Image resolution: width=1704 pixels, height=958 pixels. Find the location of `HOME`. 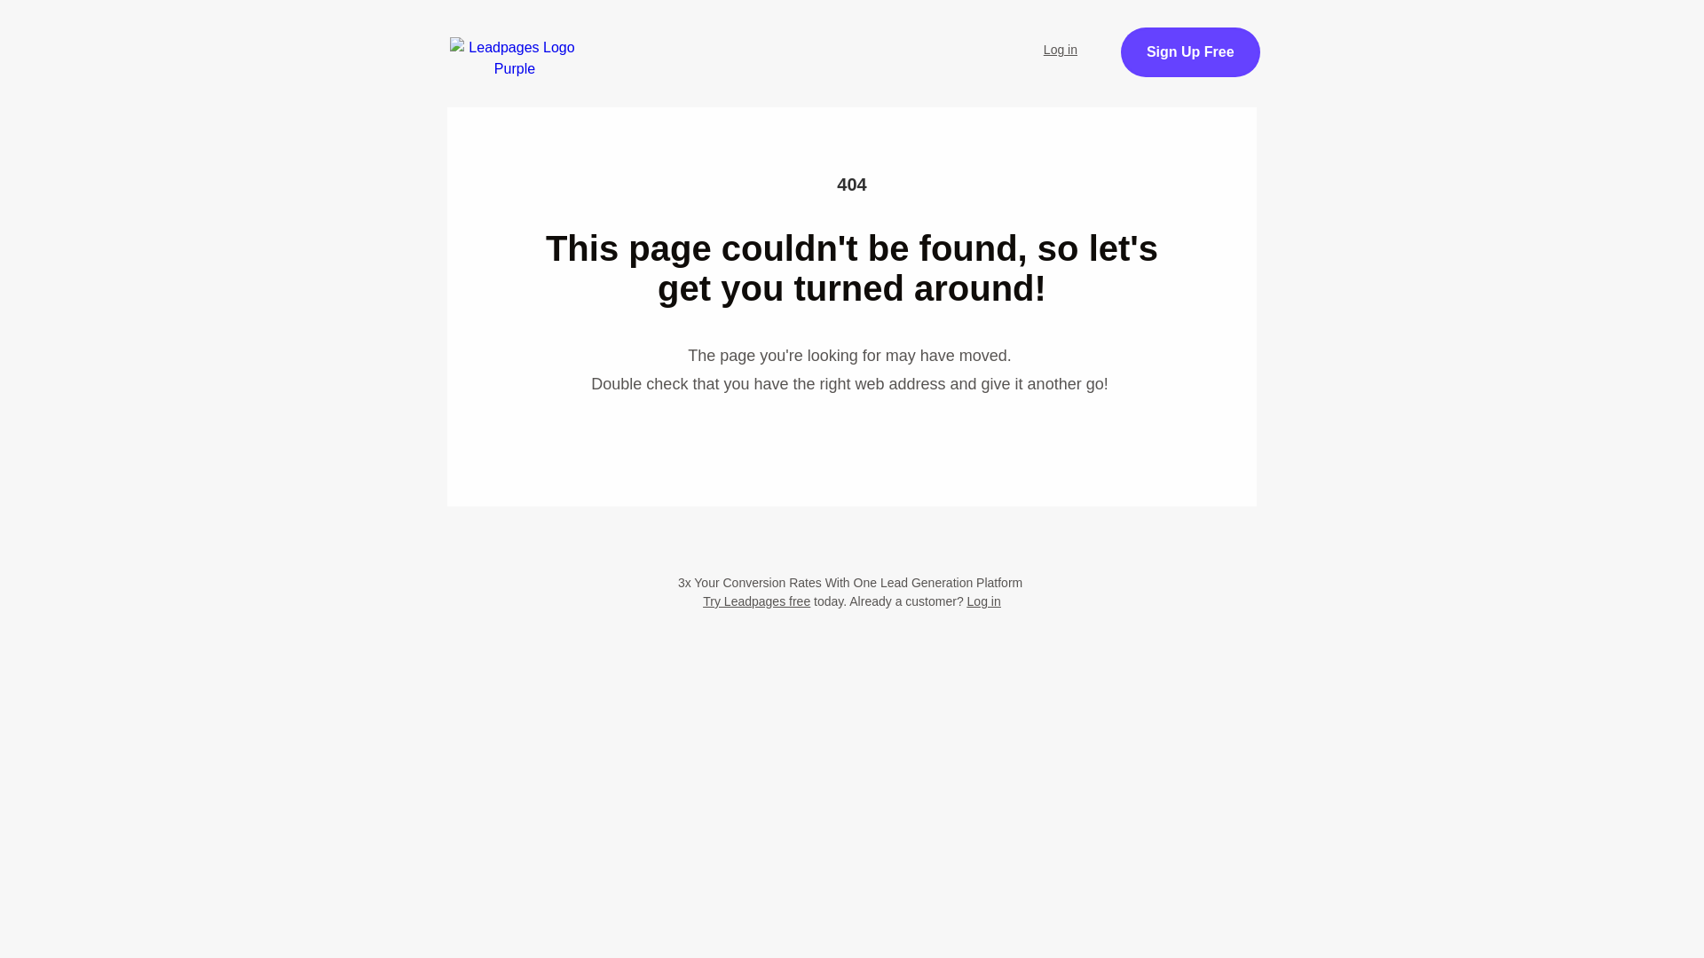

HOME is located at coordinates (587, 39).